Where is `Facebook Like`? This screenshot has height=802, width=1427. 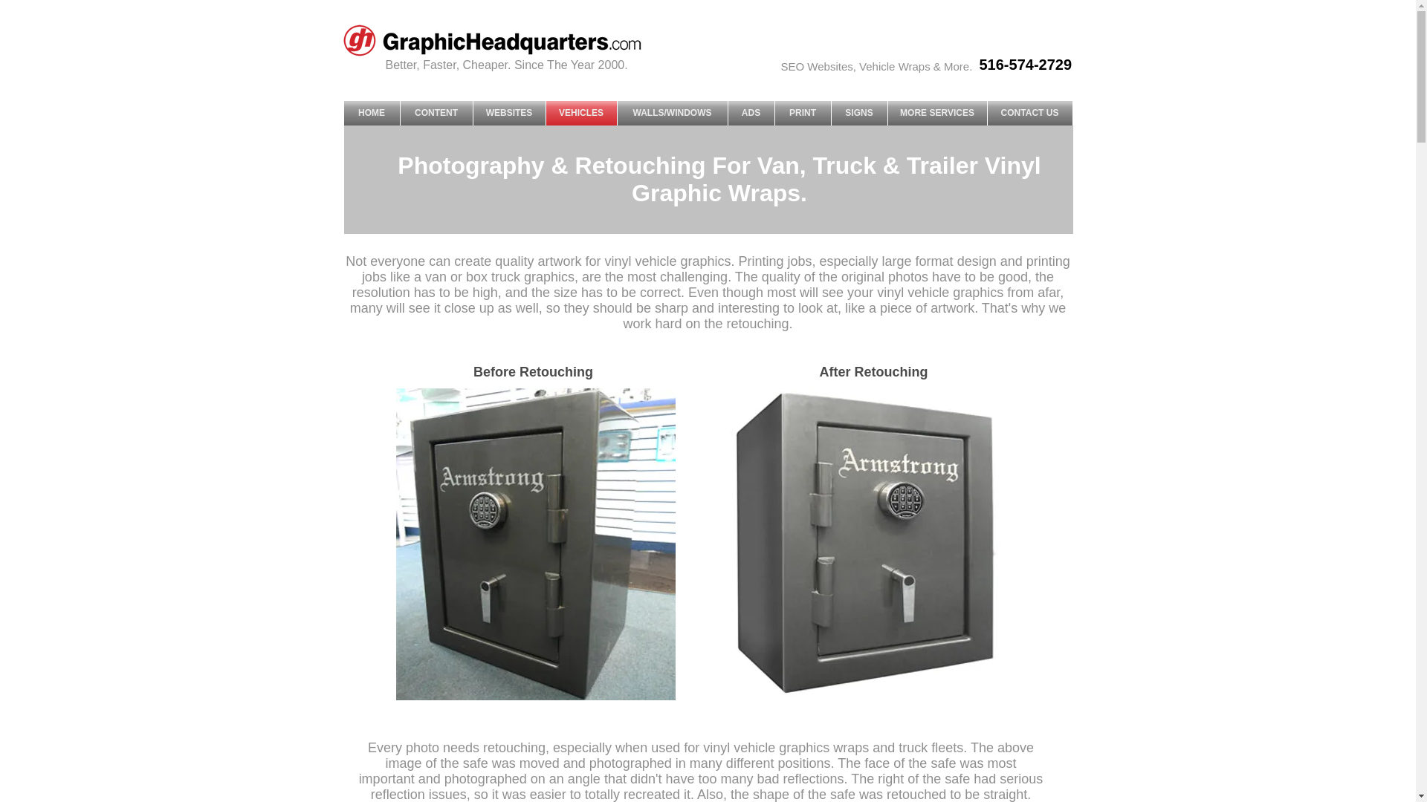
Facebook Like is located at coordinates (1049, 45).